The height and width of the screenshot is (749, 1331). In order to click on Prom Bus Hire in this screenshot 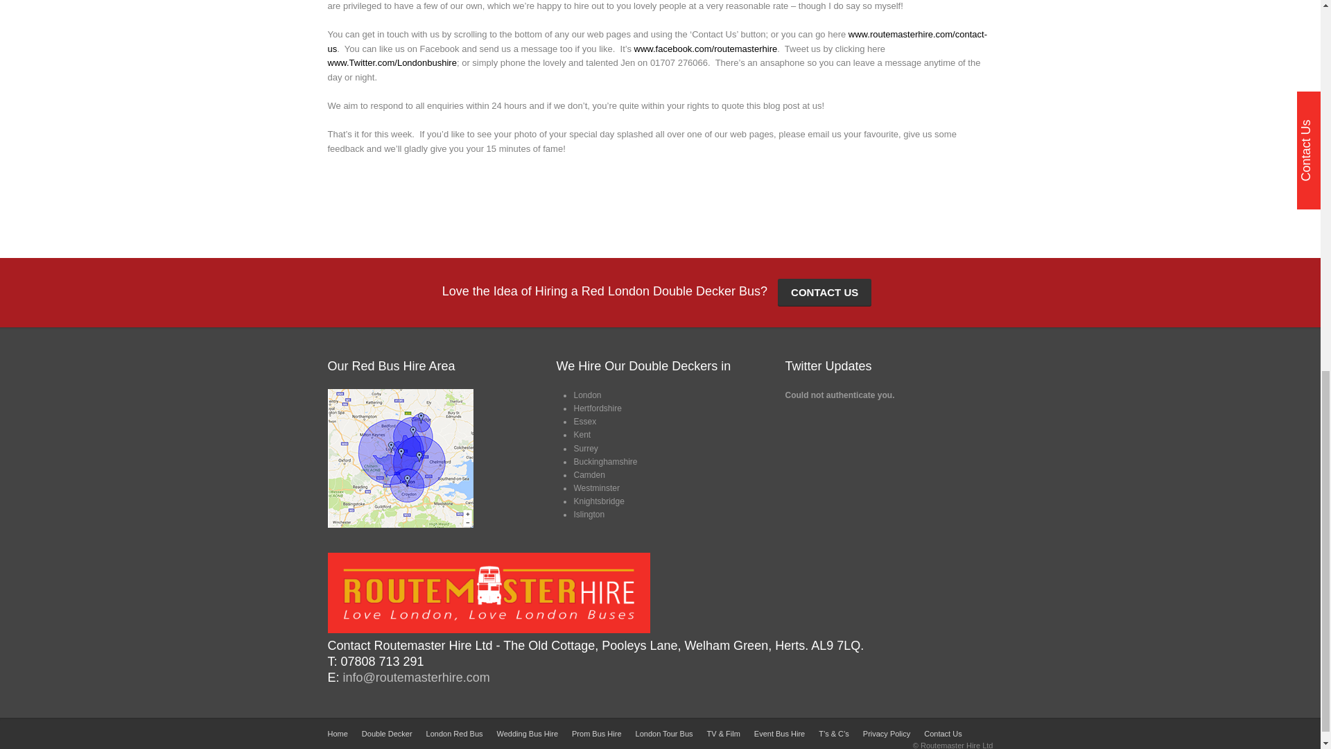, I will do `click(596, 733)`.